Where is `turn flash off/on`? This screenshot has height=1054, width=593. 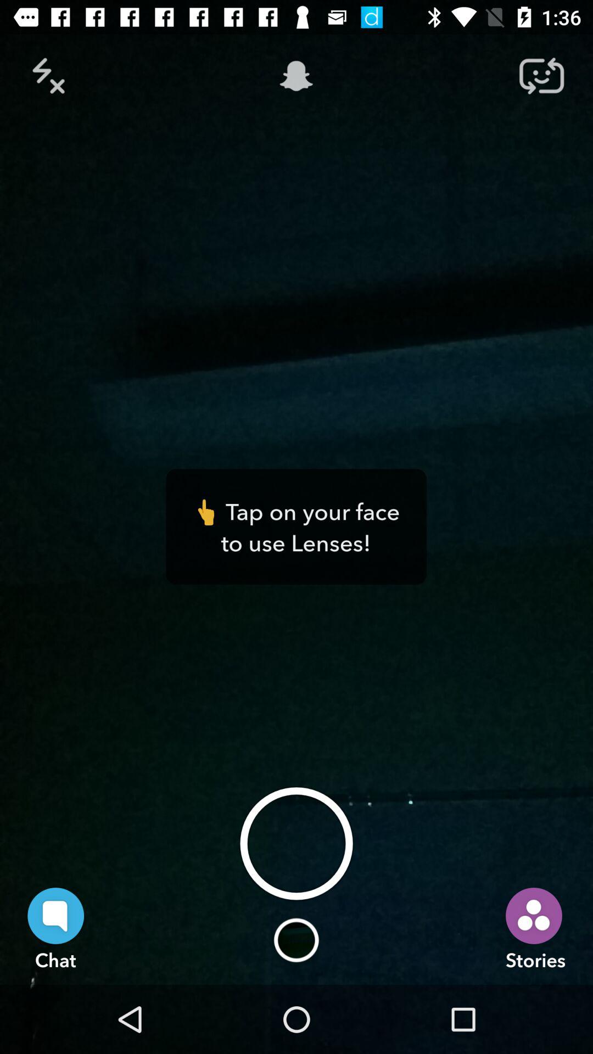
turn flash off/on is located at coordinates (51, 76).